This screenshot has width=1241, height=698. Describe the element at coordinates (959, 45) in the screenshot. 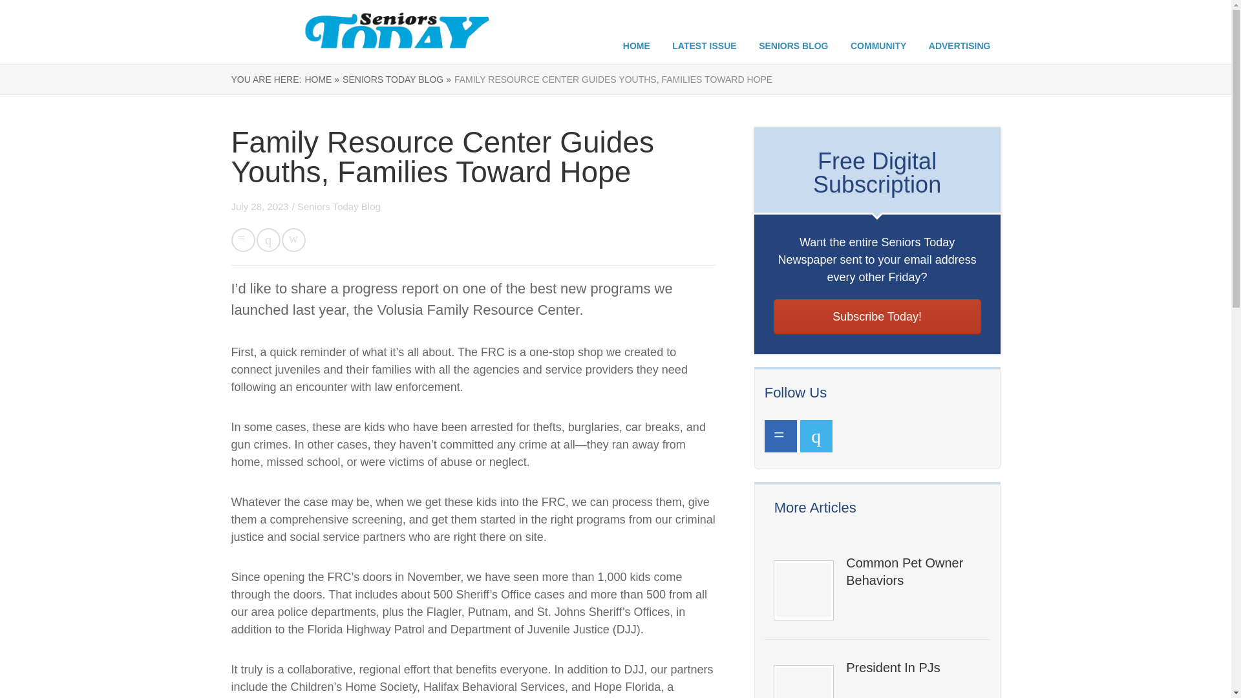

I see `ADVERTISING` at that location.